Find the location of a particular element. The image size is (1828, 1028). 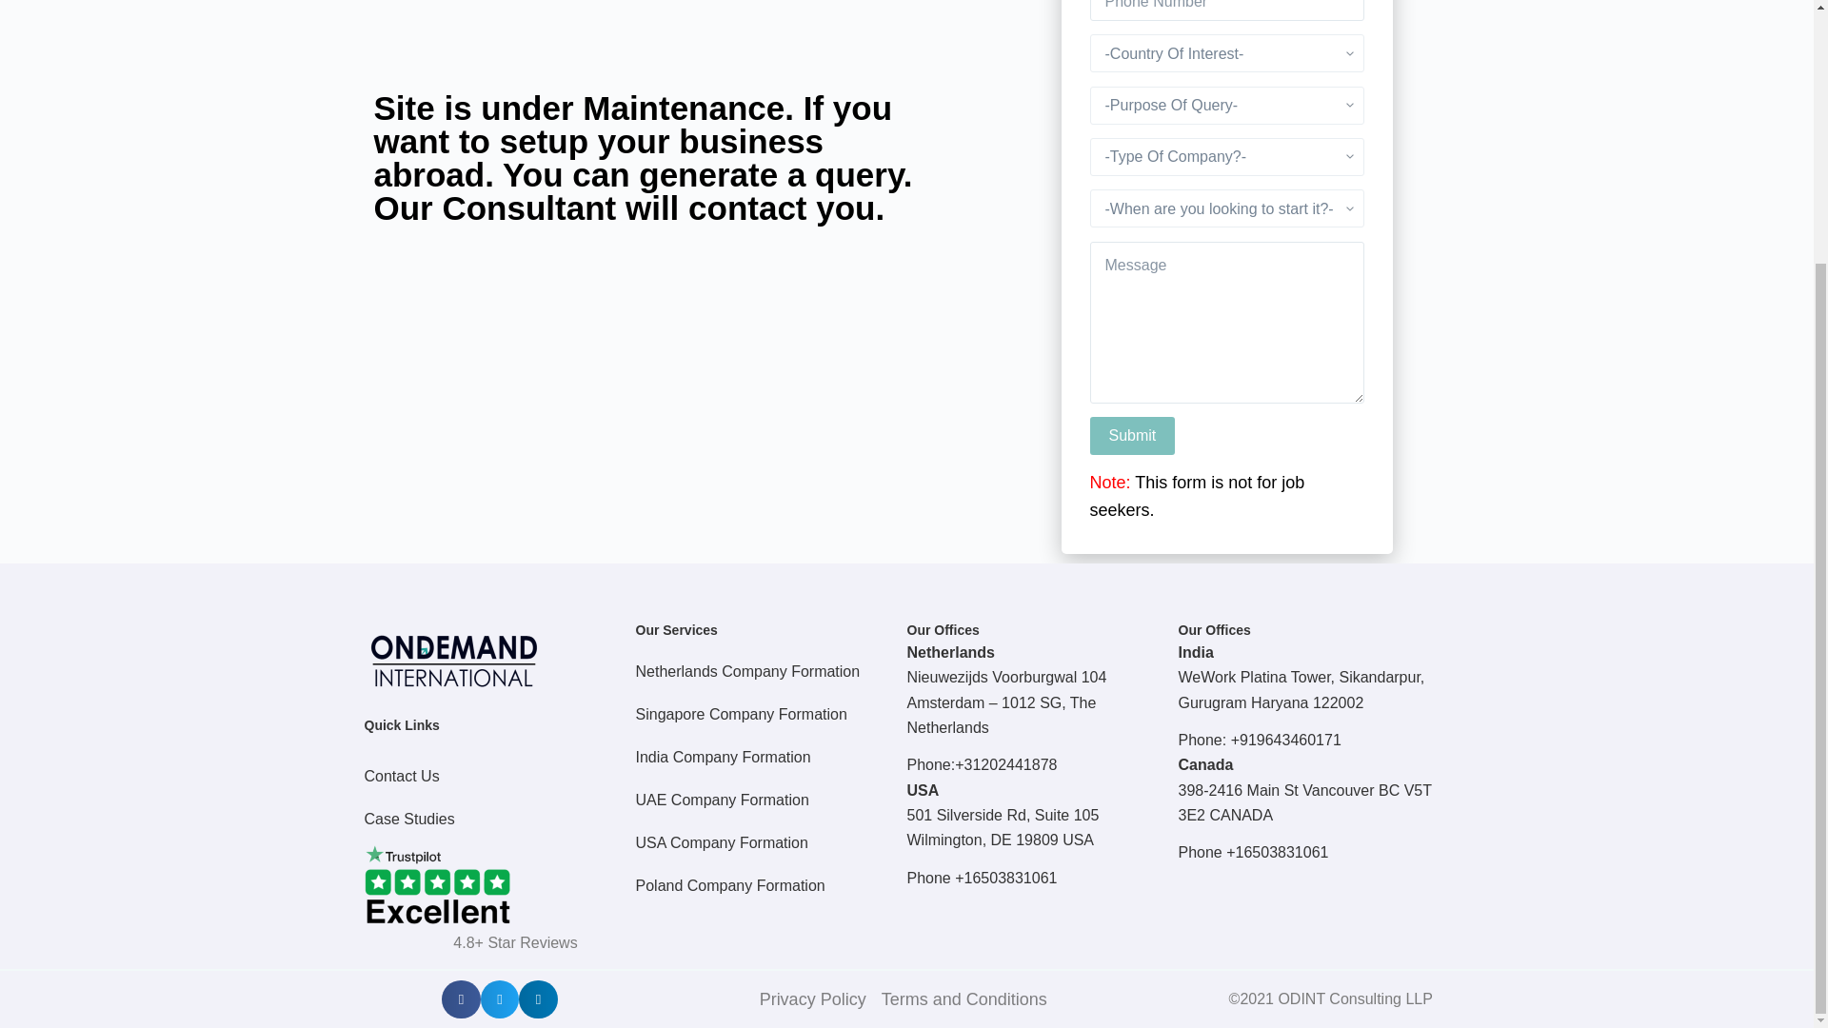

review is located at coordinates (436, 893).